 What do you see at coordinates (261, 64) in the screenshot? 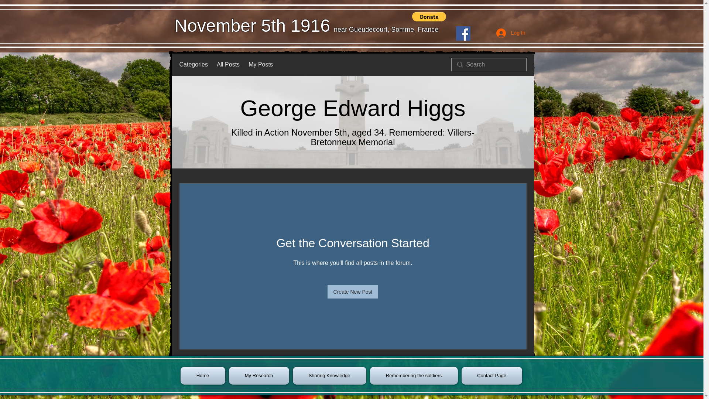
I see `My Posts` at bounding box center [261, 64].